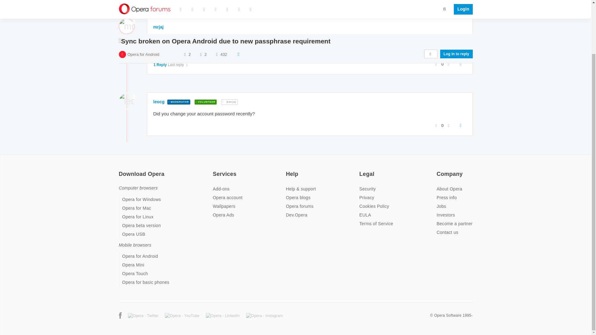 The width and height of the screenshot is (596, 335). Describe the element at coordinates (361, 170) in the screenshot. I see `on` at that location.